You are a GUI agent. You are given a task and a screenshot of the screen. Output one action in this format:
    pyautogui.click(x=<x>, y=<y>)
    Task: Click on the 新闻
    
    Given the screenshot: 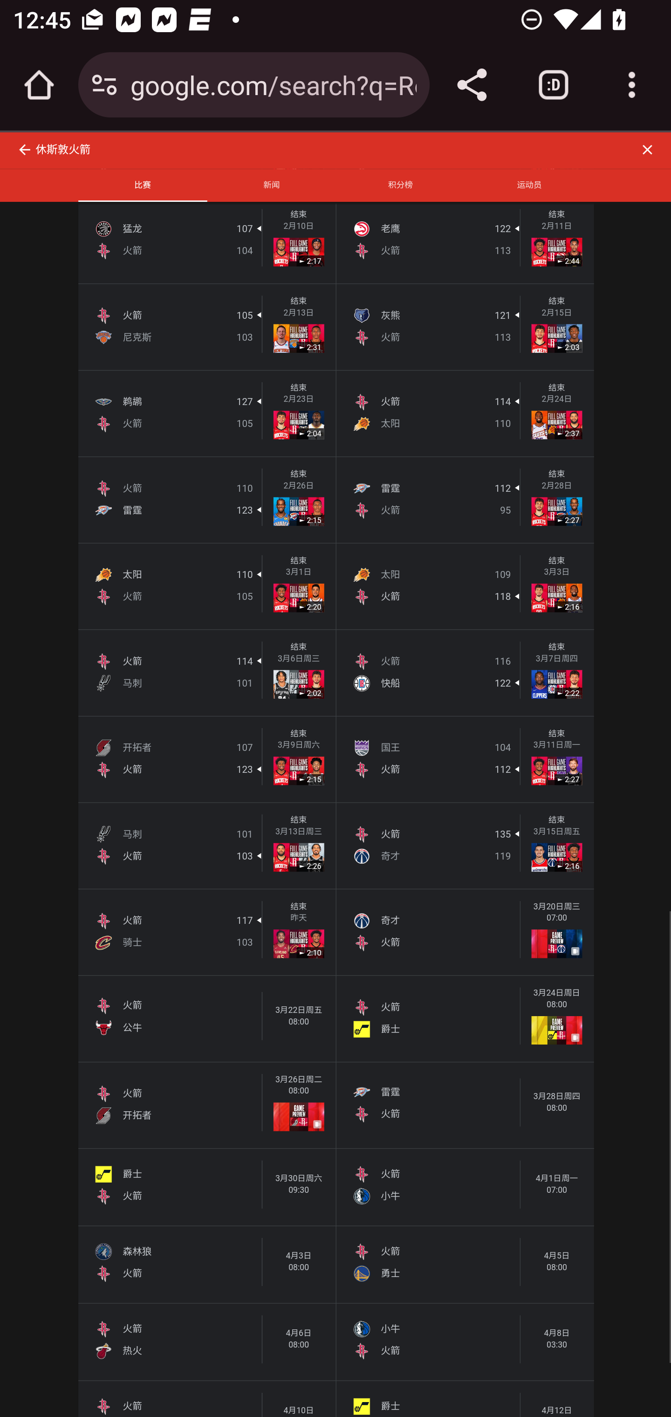 What is the action you would take?
    pyautogui.click(x=271, y=186)
    